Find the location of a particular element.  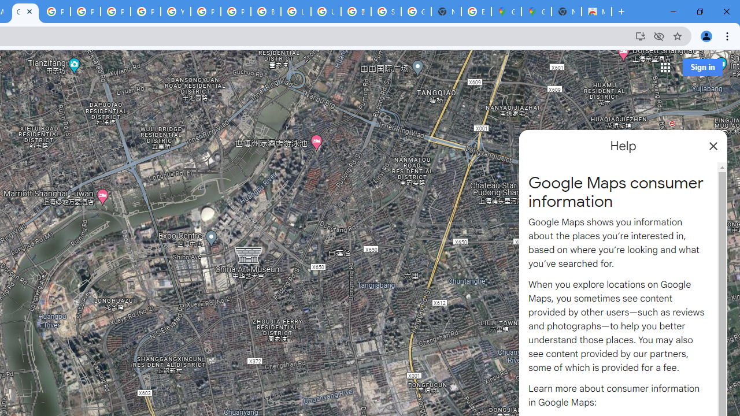

Close Help Panel is located at coordinates (713, 146).